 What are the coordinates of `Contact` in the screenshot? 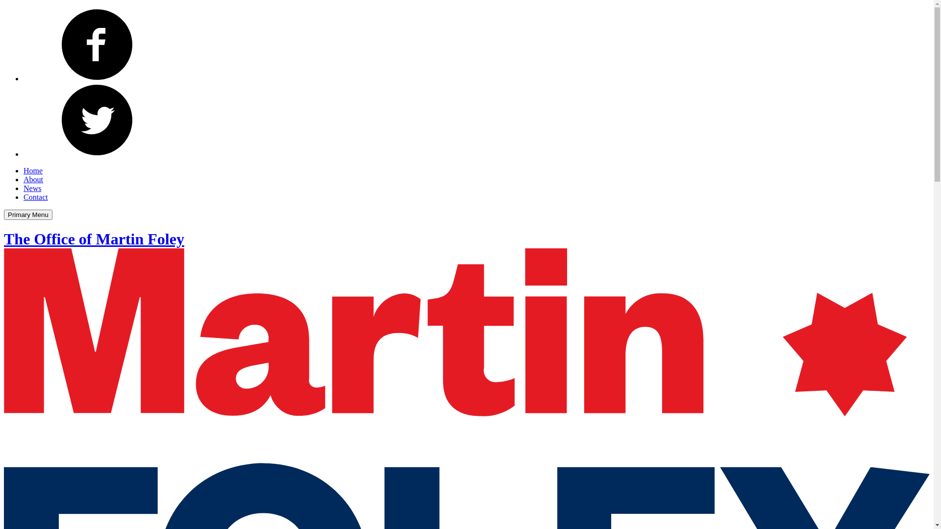 It's located at (36, 197).